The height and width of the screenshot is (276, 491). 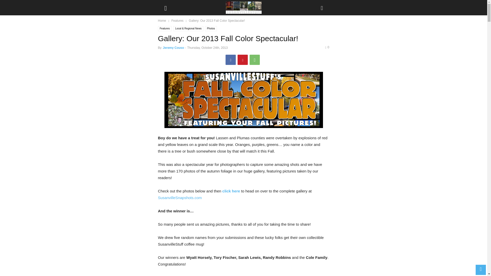 What do you see at coordinates (230, 60) in the screenshot?
I see `Facebook` at bounding box center [230, 60].